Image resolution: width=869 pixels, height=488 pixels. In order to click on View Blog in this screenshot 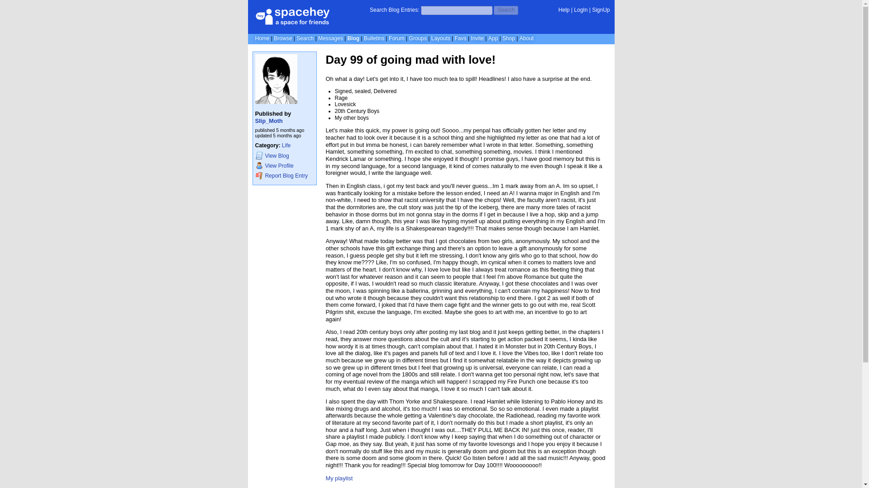, I will do `click(284, 155)`.